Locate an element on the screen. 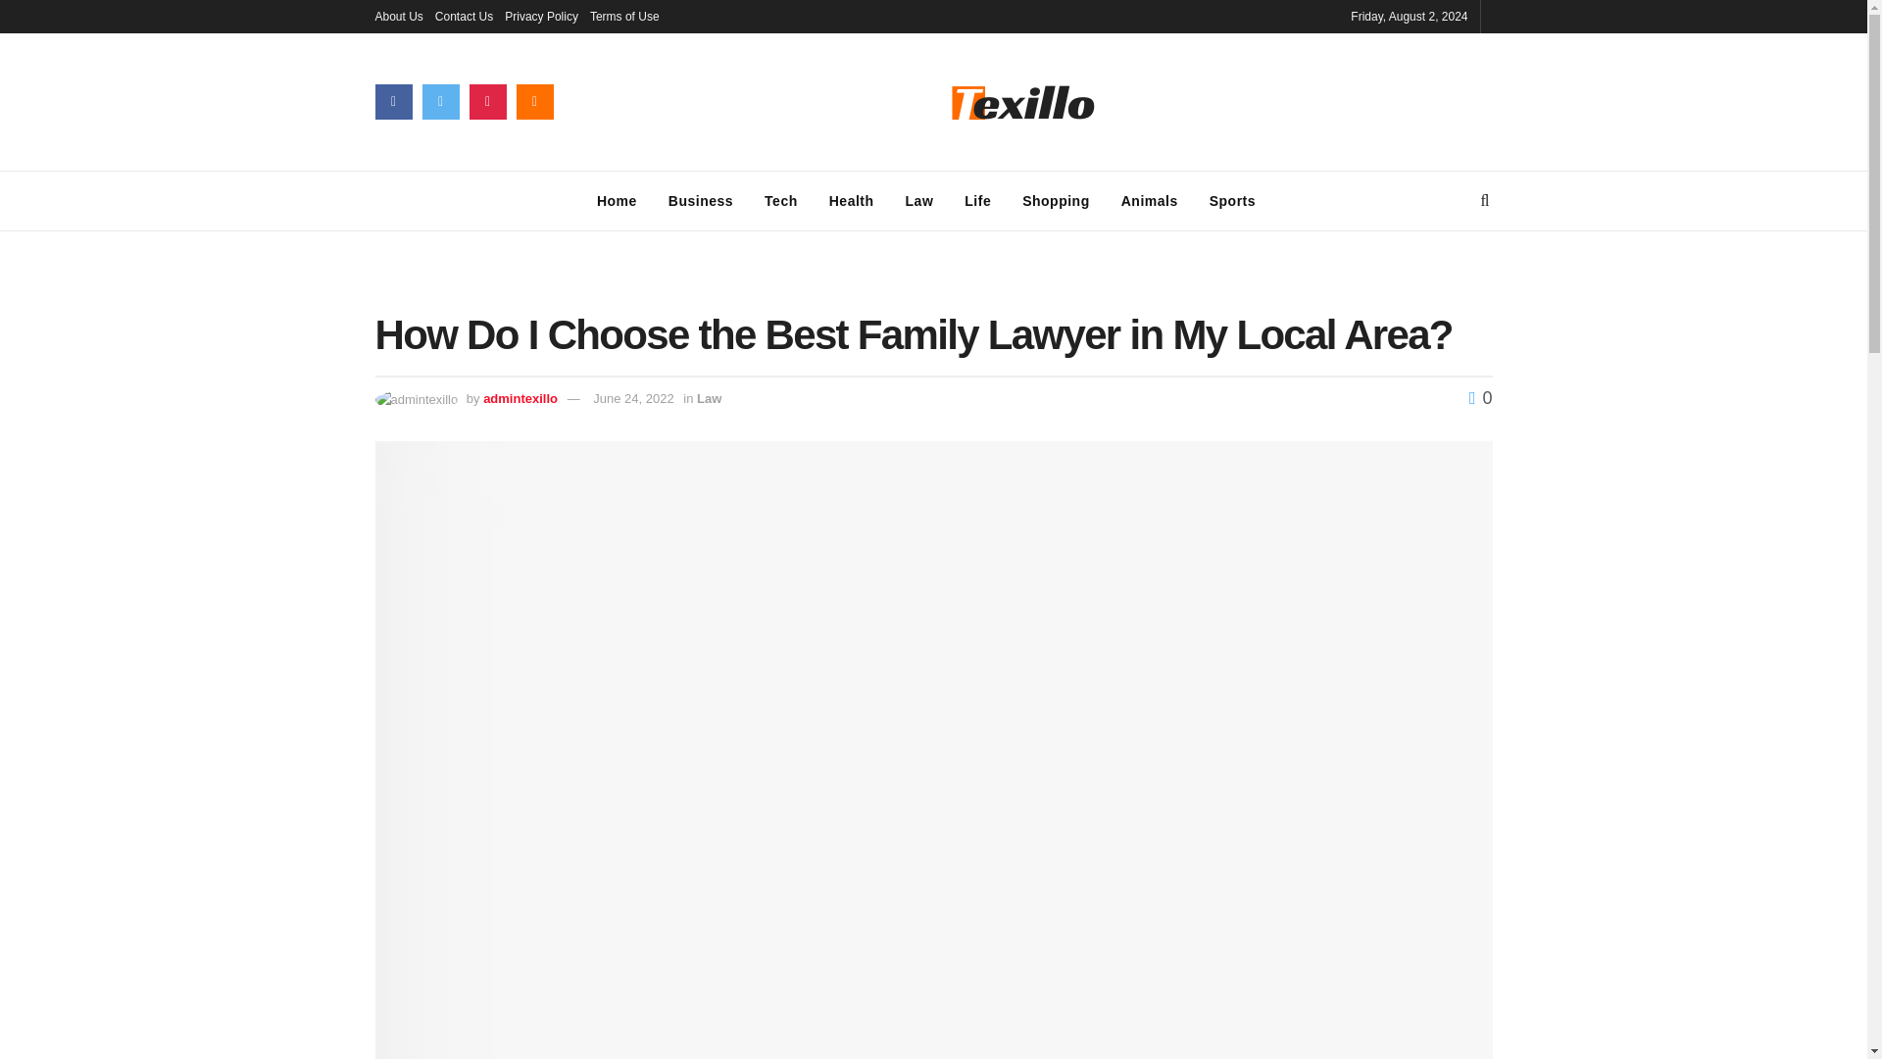 This screenshot has width=1882, height=1059. Shopping is located at coordinates (1057, 200).